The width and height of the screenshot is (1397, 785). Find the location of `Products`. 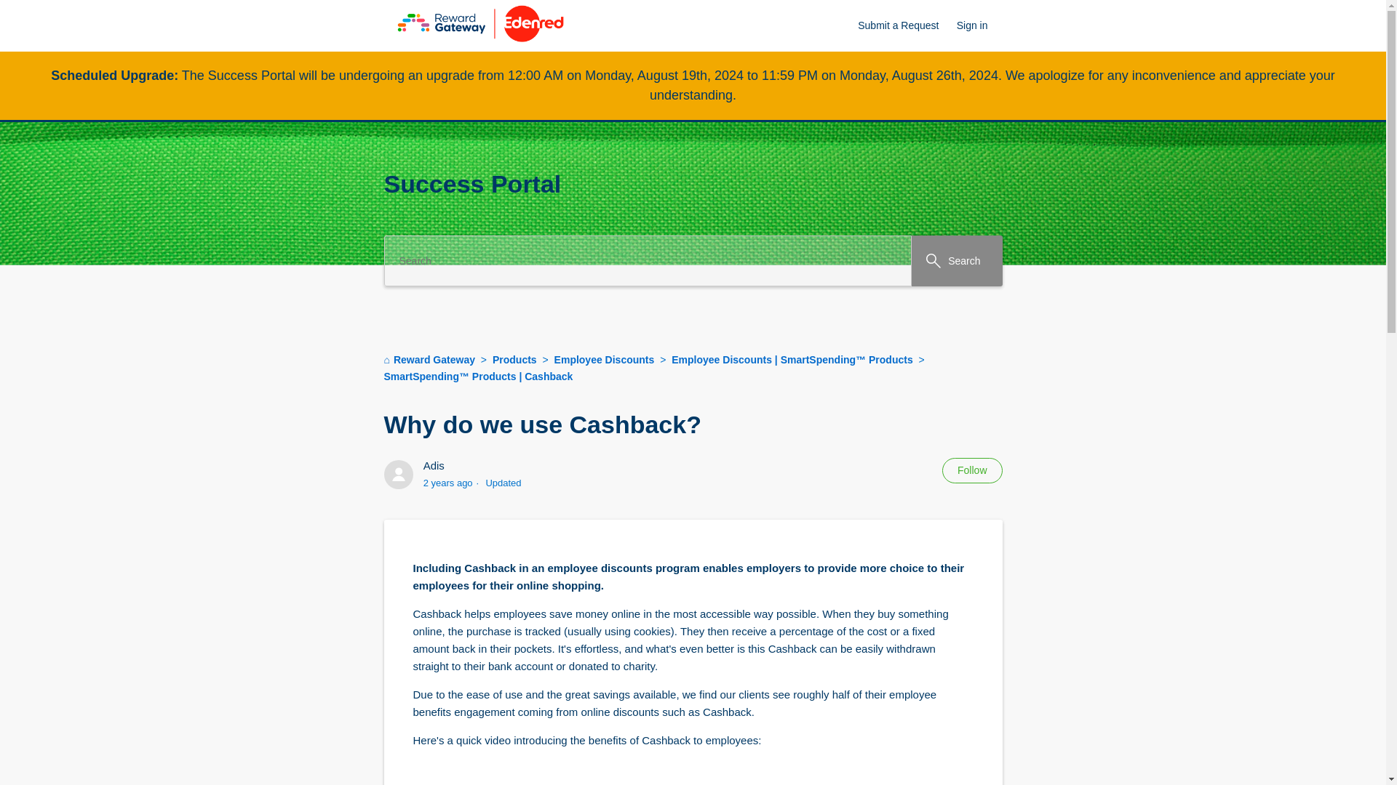

Products is located at coordinates (516, 360).